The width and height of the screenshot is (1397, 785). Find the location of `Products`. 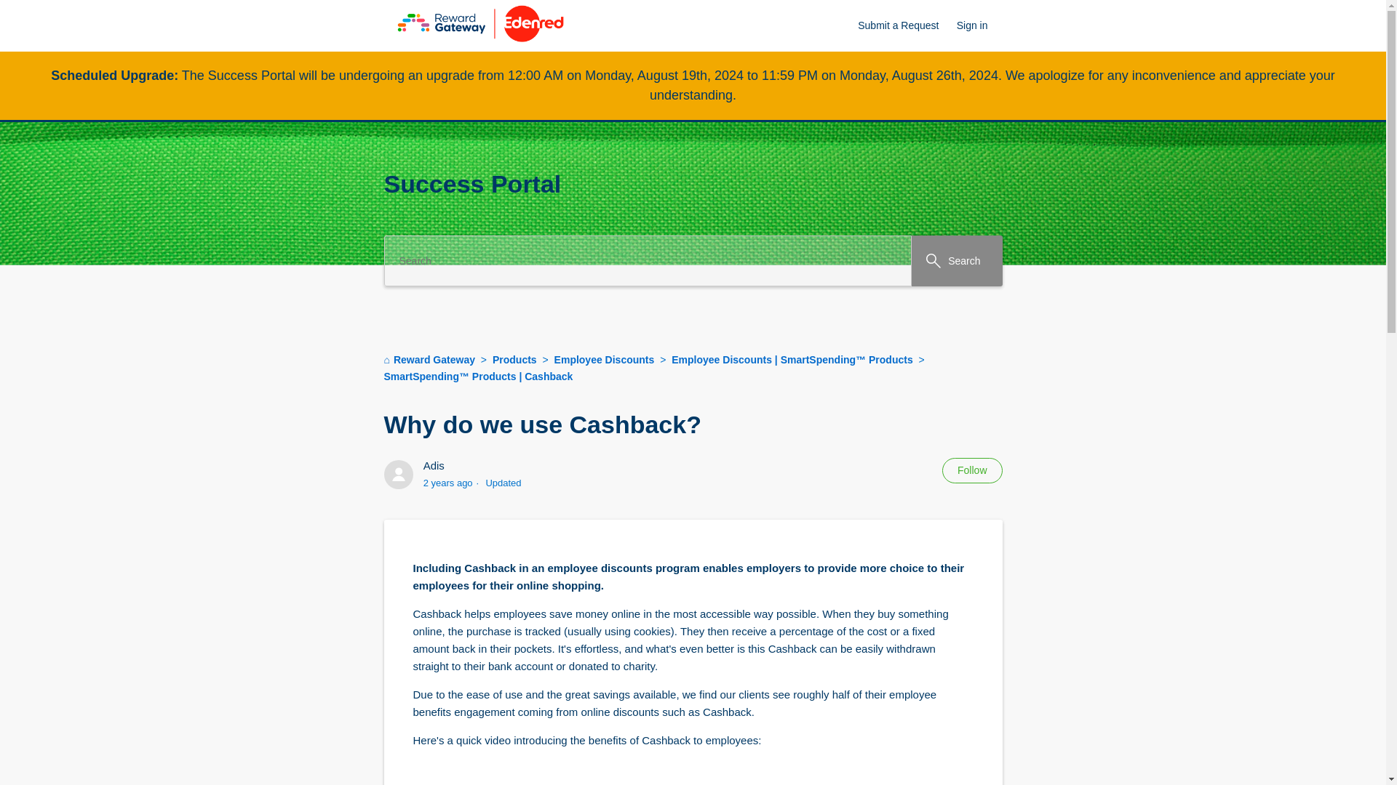

Products is located at coordinates (516, 360).